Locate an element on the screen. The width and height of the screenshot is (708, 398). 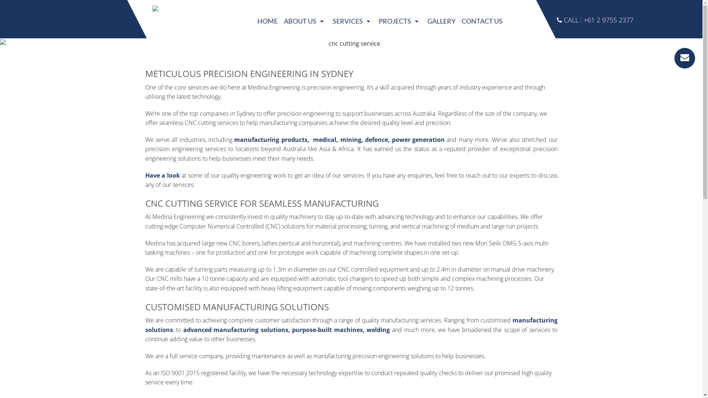
MANUFACTURING SOLUTIONS is located at coordinates (353, 60).